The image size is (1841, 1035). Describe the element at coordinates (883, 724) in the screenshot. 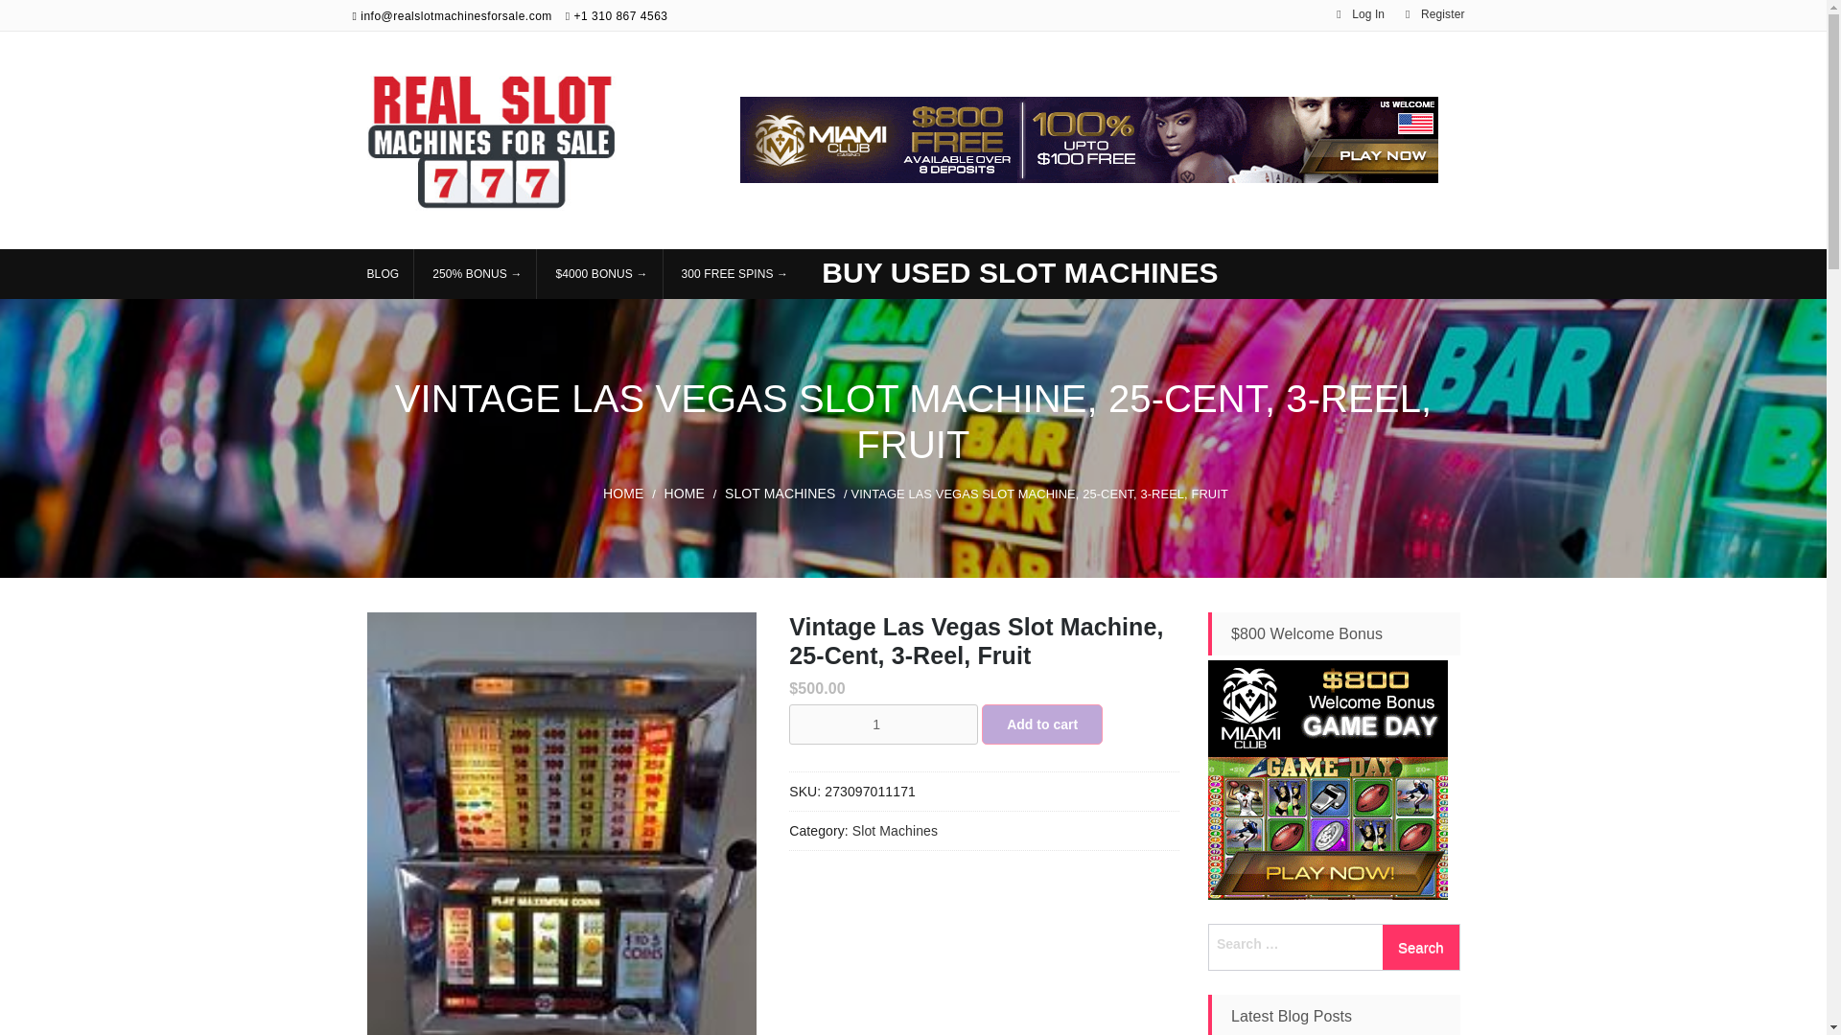

I see `1` at that location.